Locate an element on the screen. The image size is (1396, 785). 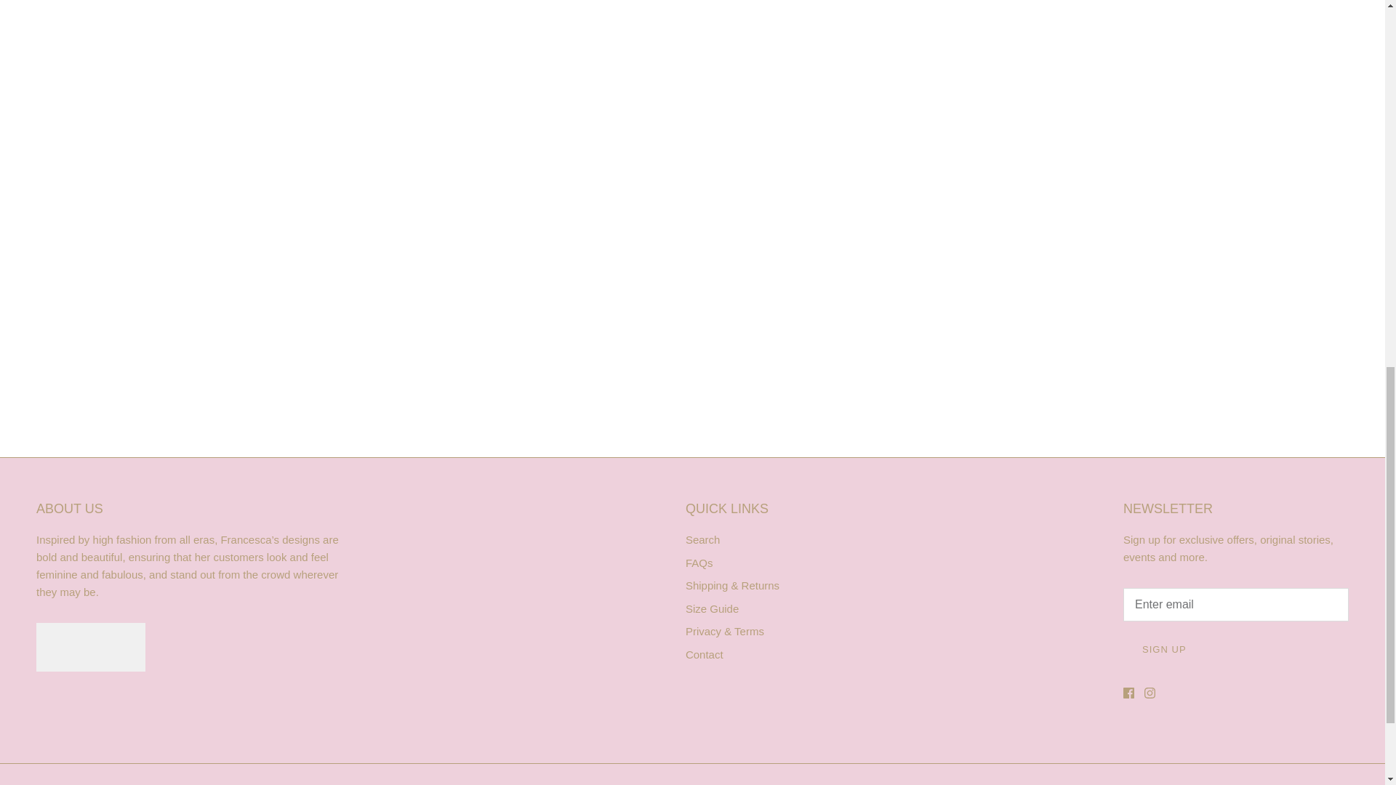
Instagram is located at coordinates (1150, 693).